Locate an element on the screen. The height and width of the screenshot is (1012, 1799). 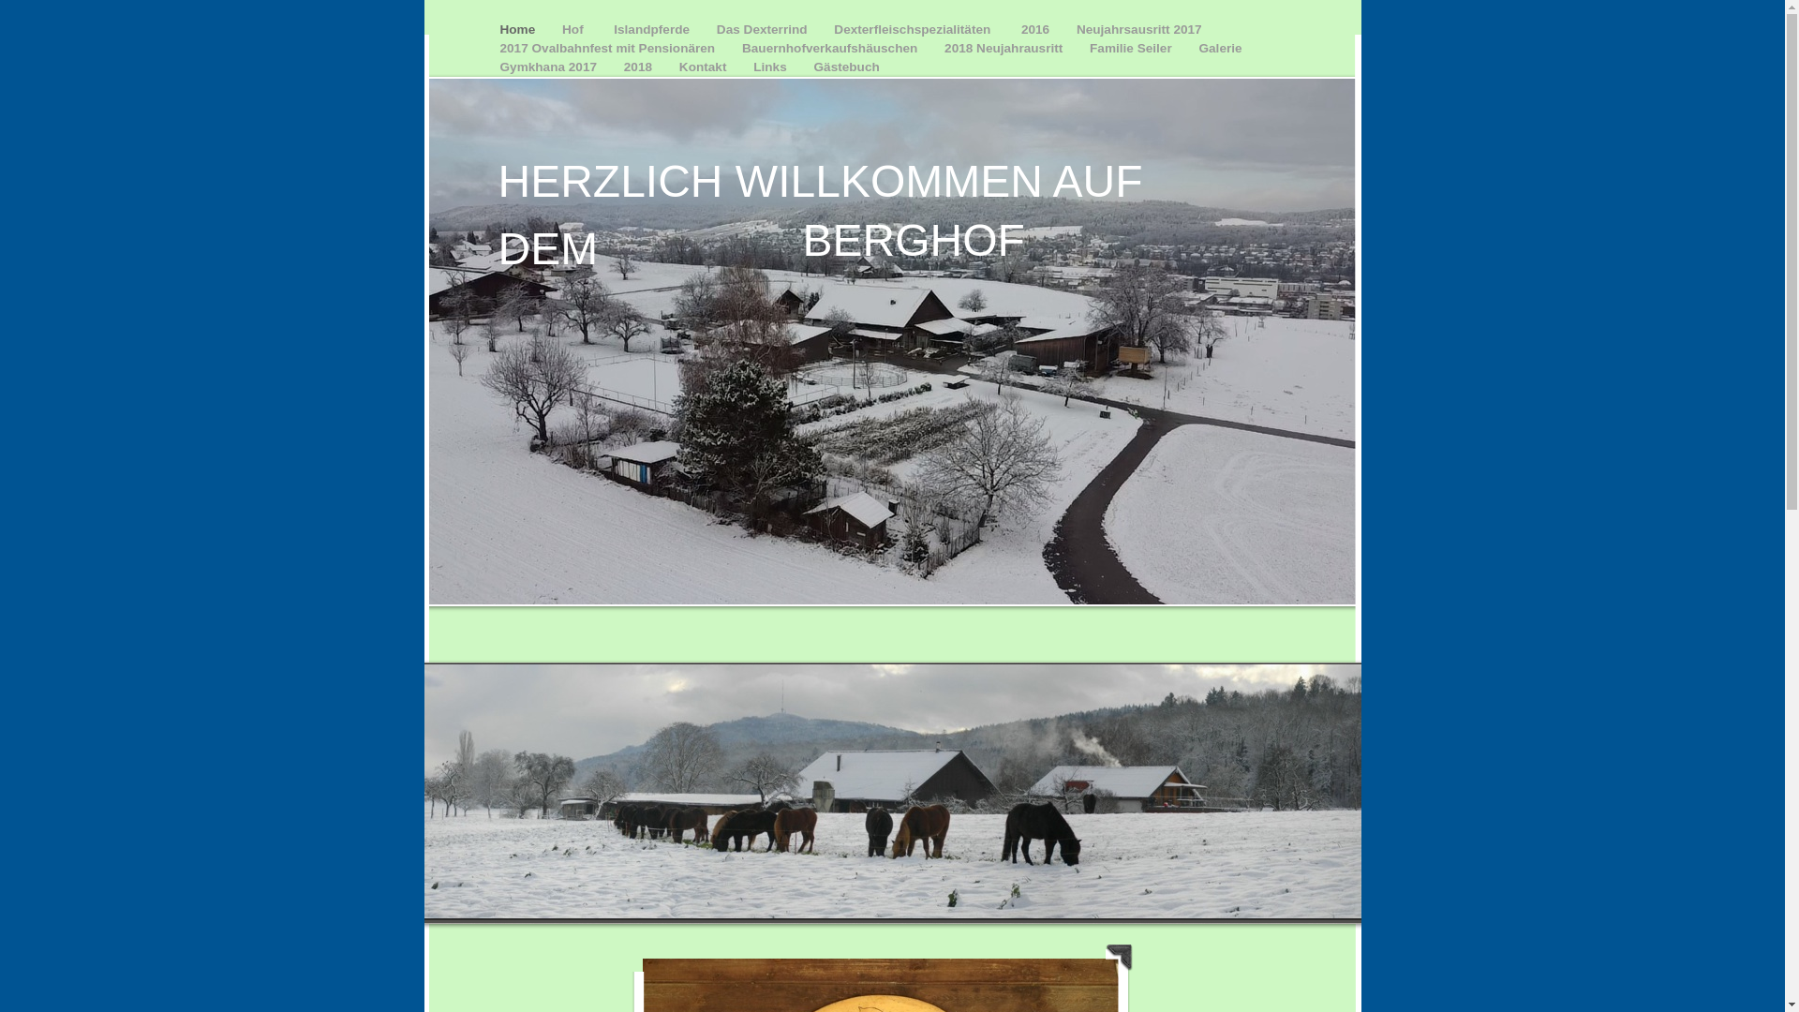
Islandpferde is located at coordinates (654, 29).